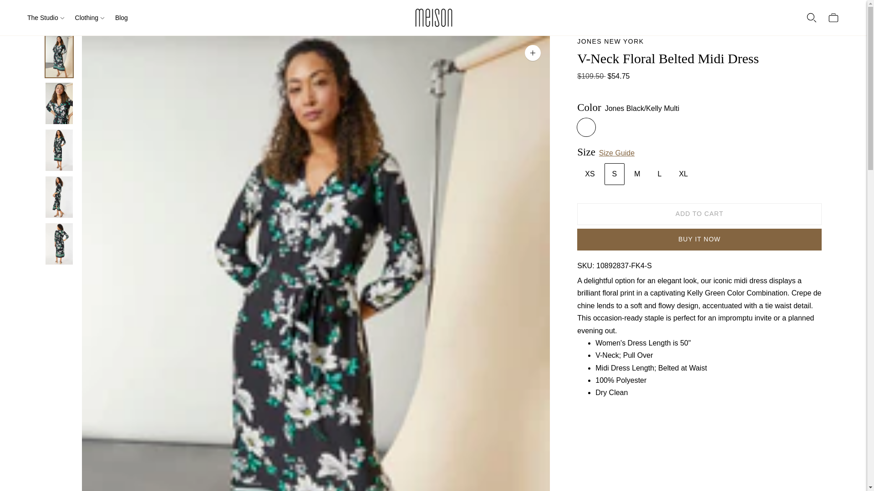 The height and width of the screenshot is (491, 874). What do you see at coordinates (610, 41) in the screenshot?
I see `Jones New York` at bounding box center [610, 41].